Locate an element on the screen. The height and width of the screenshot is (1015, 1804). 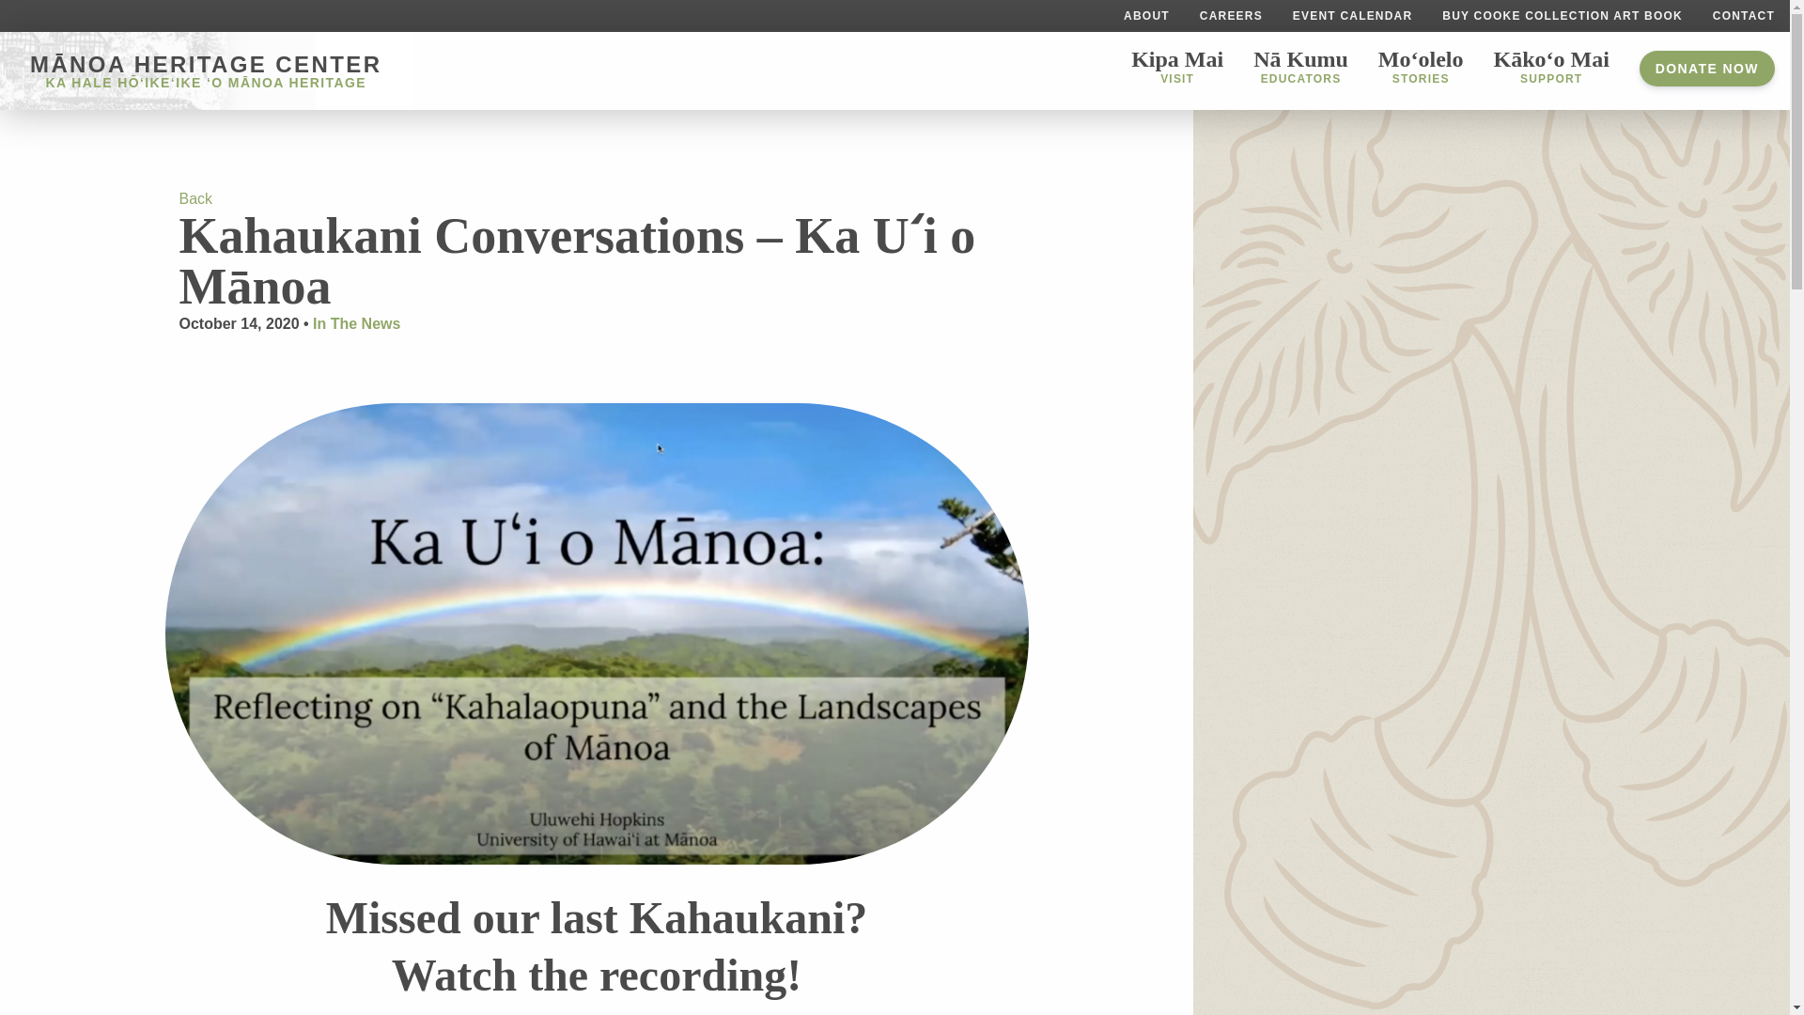
CAREERS is located at coordinates (1231, 15).